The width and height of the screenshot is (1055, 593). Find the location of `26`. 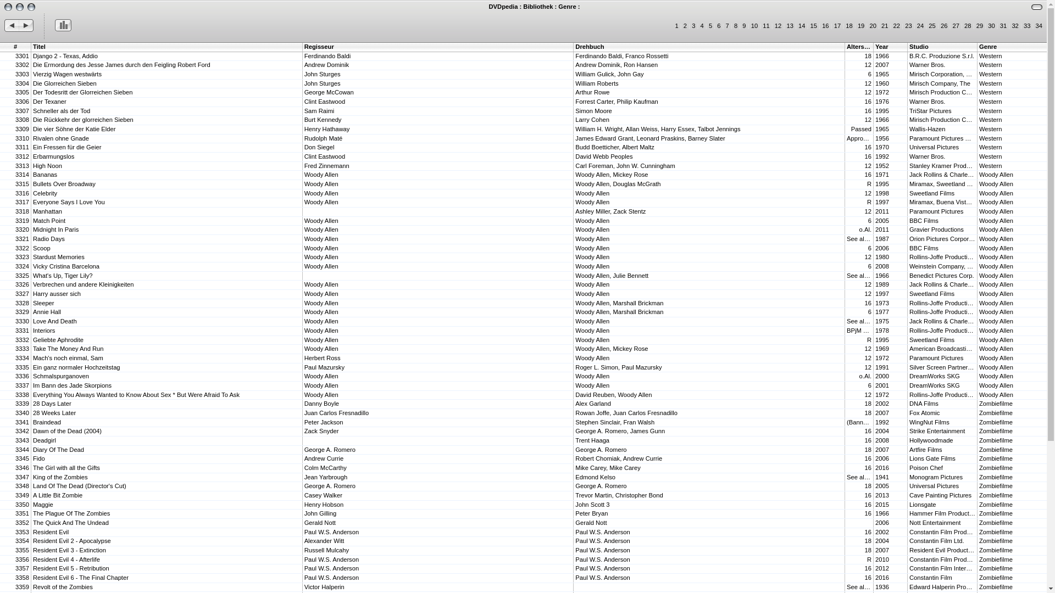

26 is located at coordinates (944, 26).